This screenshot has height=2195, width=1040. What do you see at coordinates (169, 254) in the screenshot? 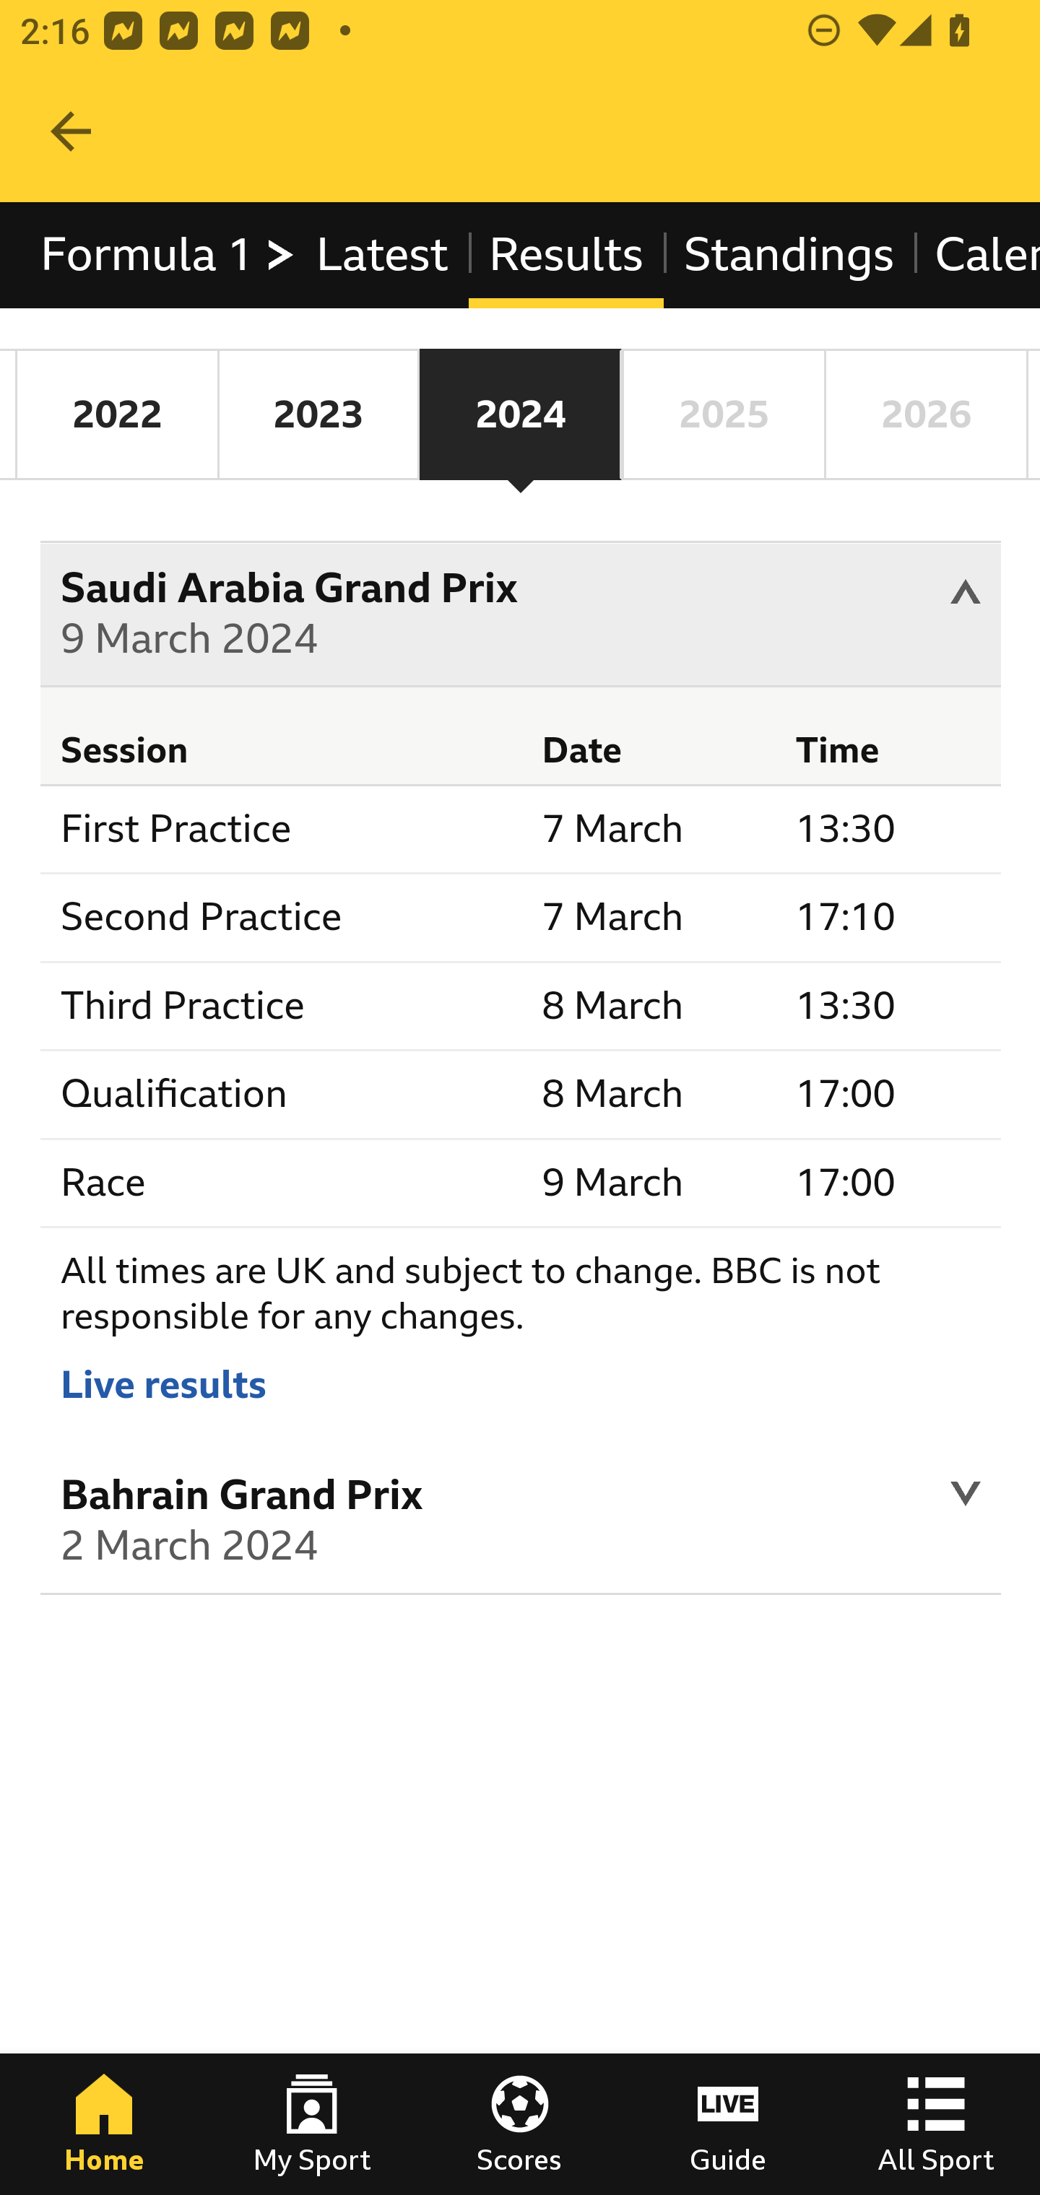
I see `Formula 1 ` at bounding box center [169, 254].